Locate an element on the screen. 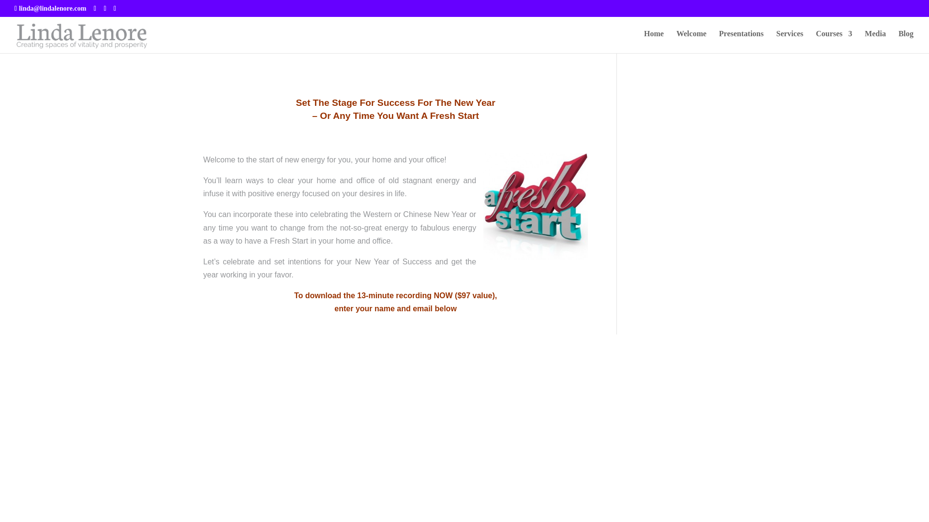  Welcome is located at coordinates (691, 42).